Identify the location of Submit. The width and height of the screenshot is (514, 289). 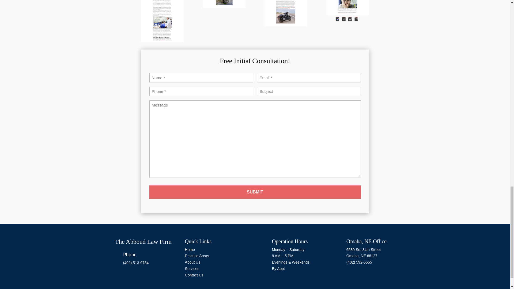
(255, 192).